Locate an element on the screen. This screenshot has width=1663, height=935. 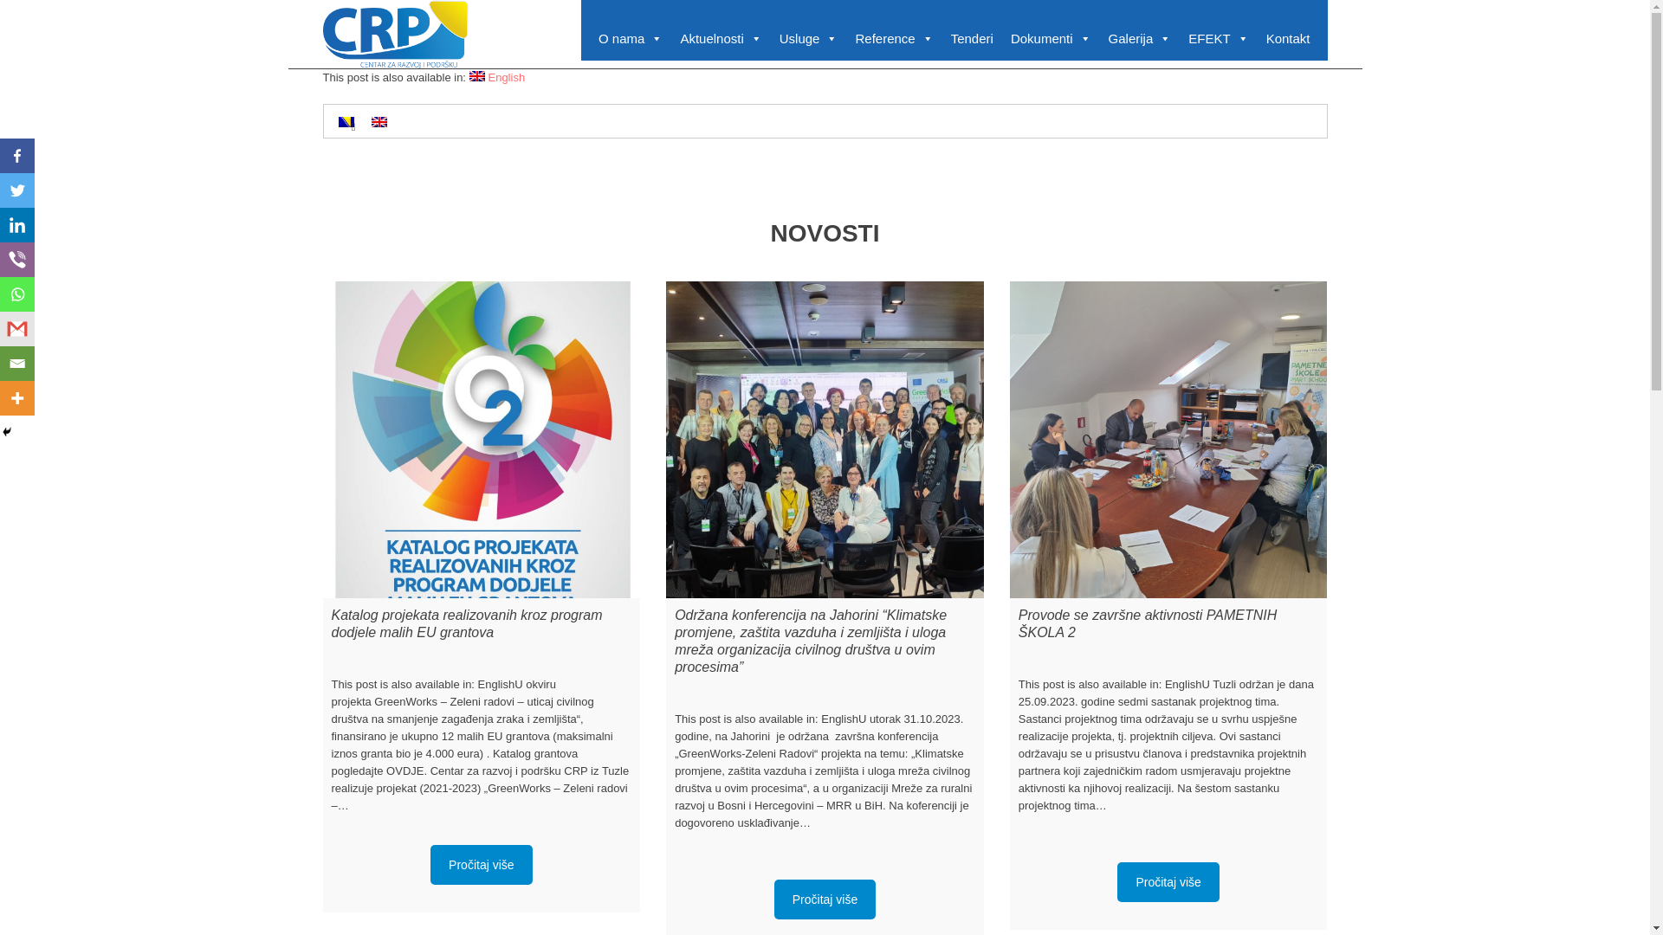
Linkedin is located at coordinates (17, 225).